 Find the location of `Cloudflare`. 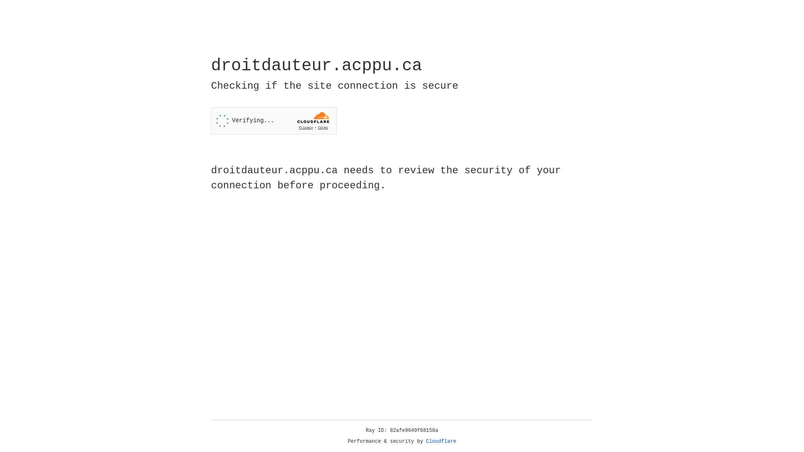

Cloudflare is located at coordinates (441, 442).